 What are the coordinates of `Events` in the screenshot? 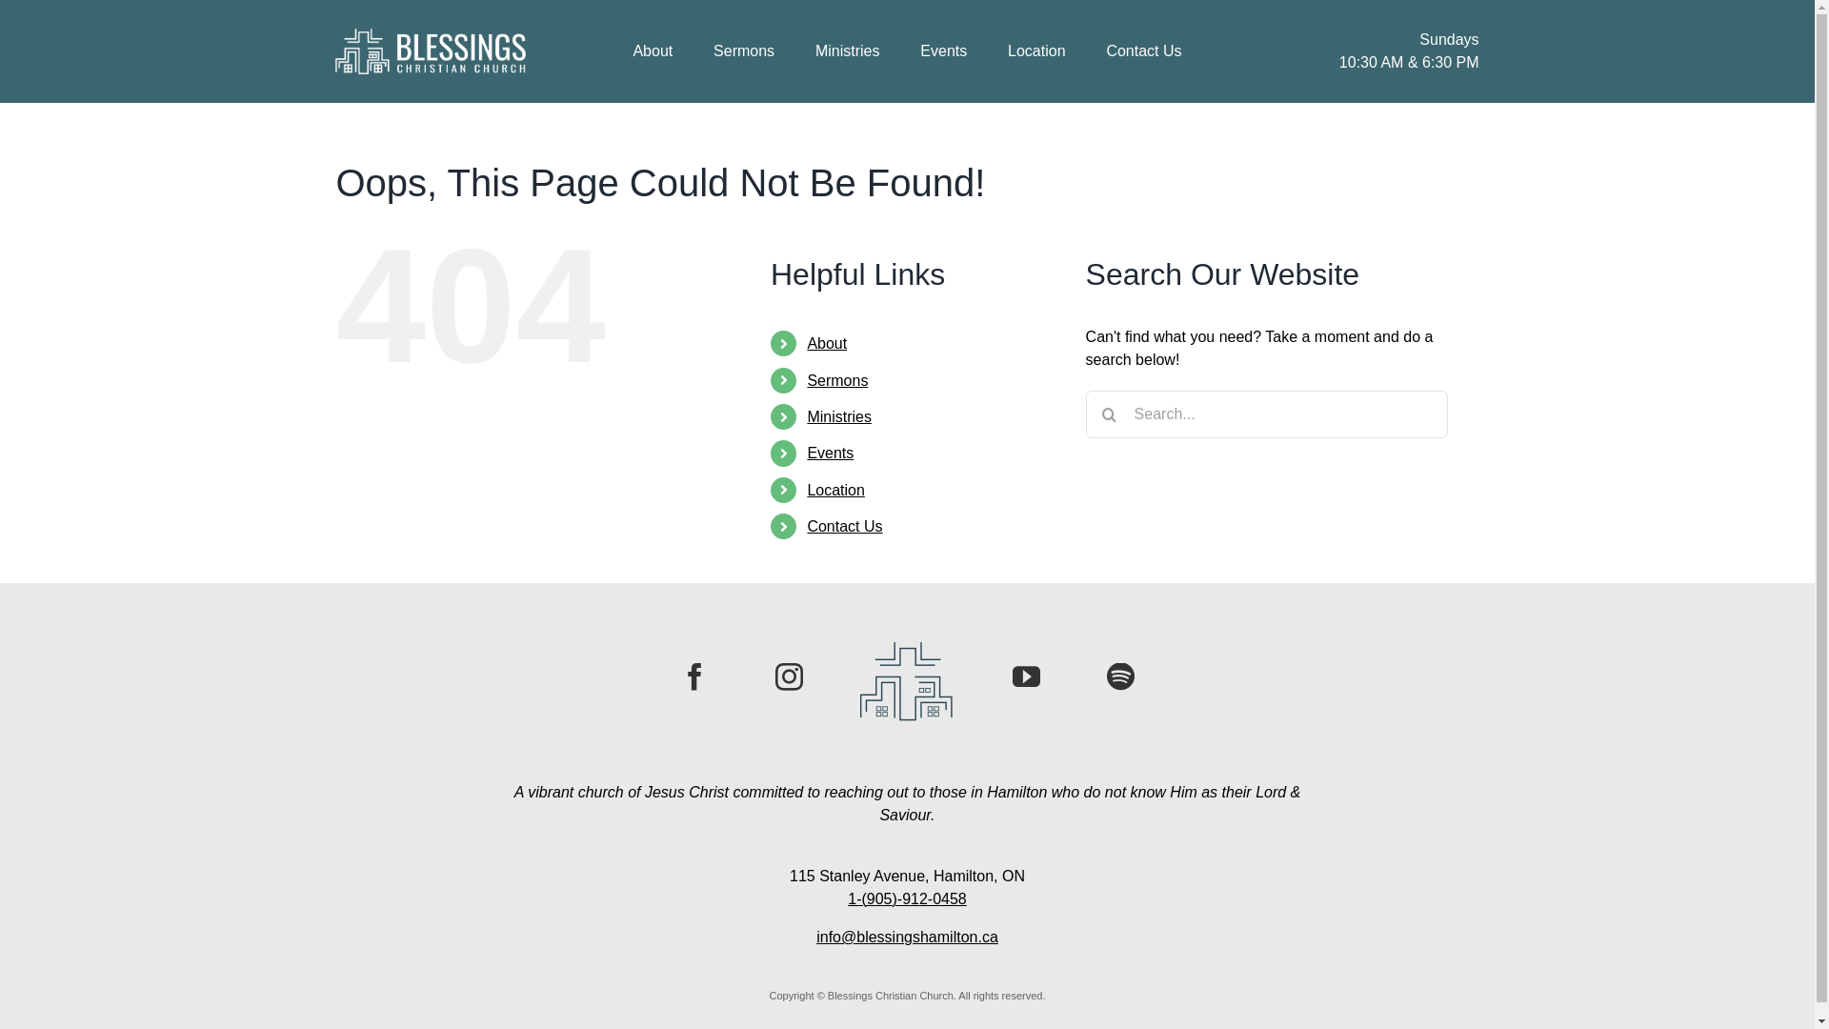 It's located at (943, 51).